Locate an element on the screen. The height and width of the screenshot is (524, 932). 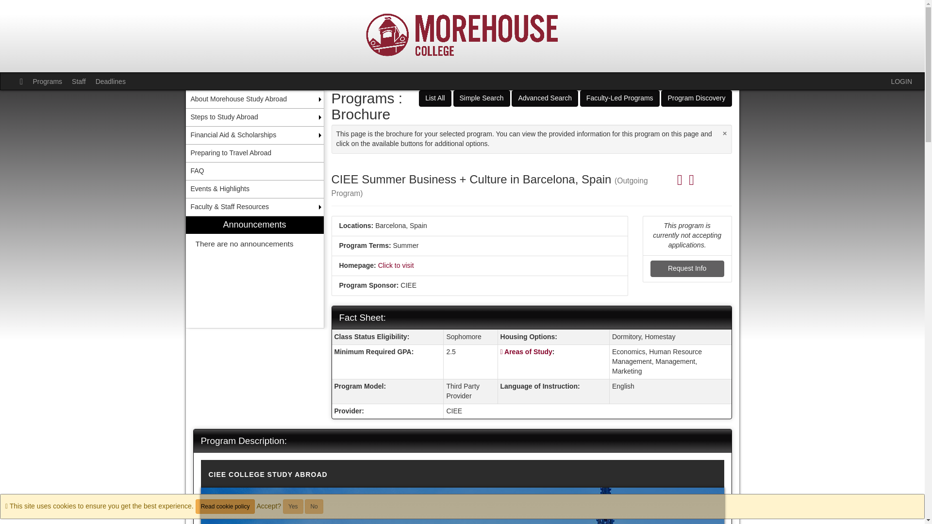
Faculty-Led Programs is located at coordinates (619, 98).